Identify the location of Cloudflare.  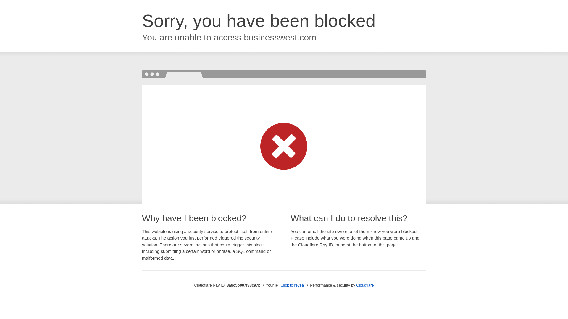
(365, 285).